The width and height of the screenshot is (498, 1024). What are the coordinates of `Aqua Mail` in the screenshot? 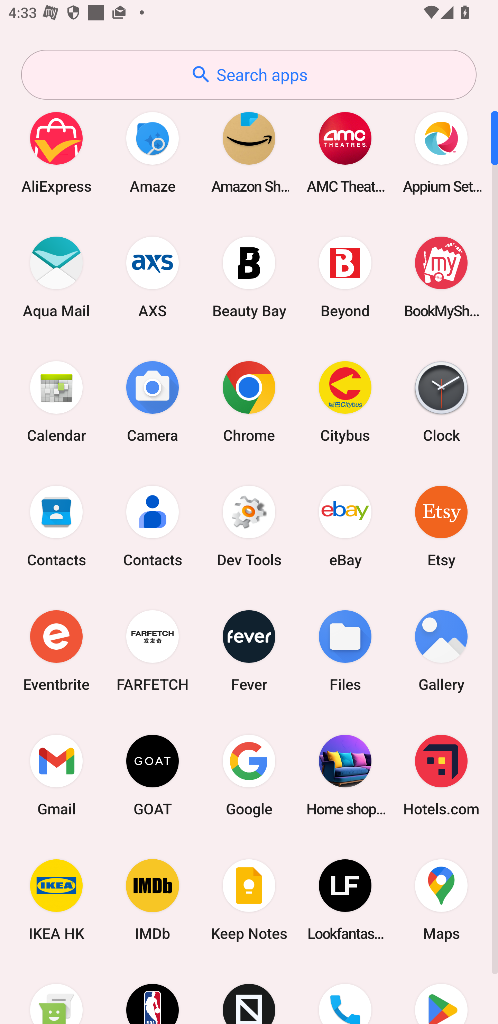 It's located at (56, 277).